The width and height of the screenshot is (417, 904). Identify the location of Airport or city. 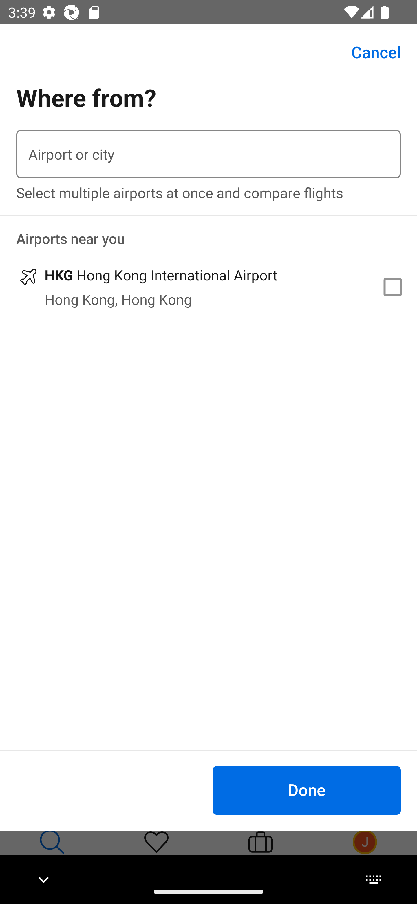
(209, 154).